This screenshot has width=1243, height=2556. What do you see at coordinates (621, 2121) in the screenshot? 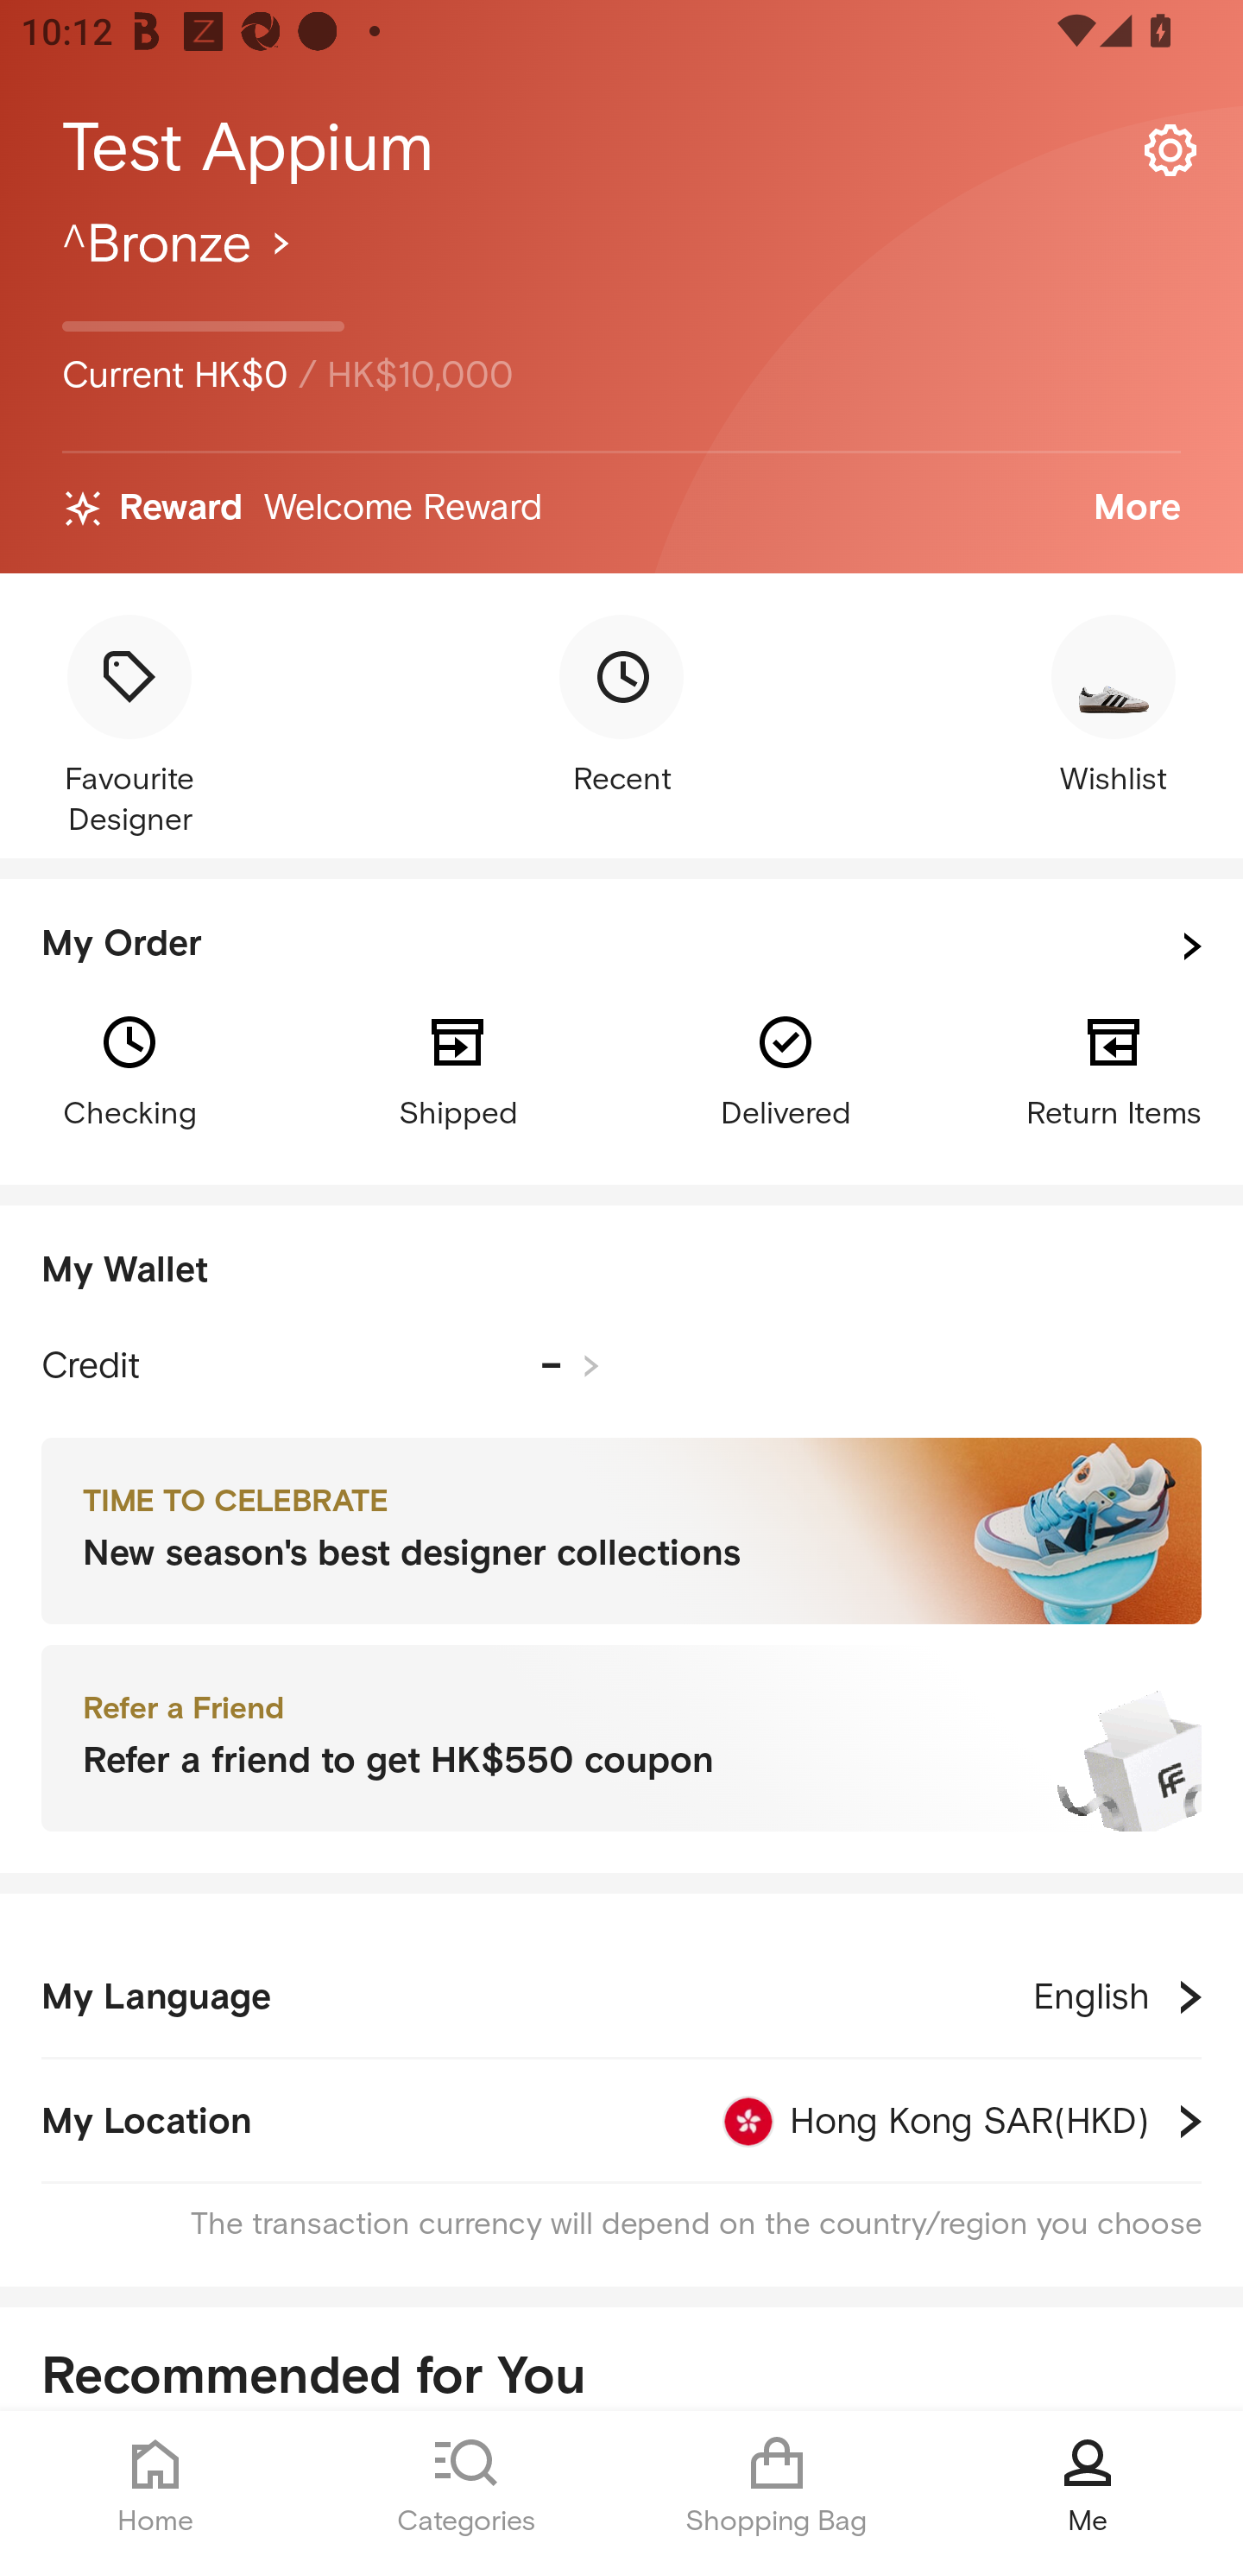
I see `My Location Hong Kong SAR(HKD)` at bounding box center [621, 2121].